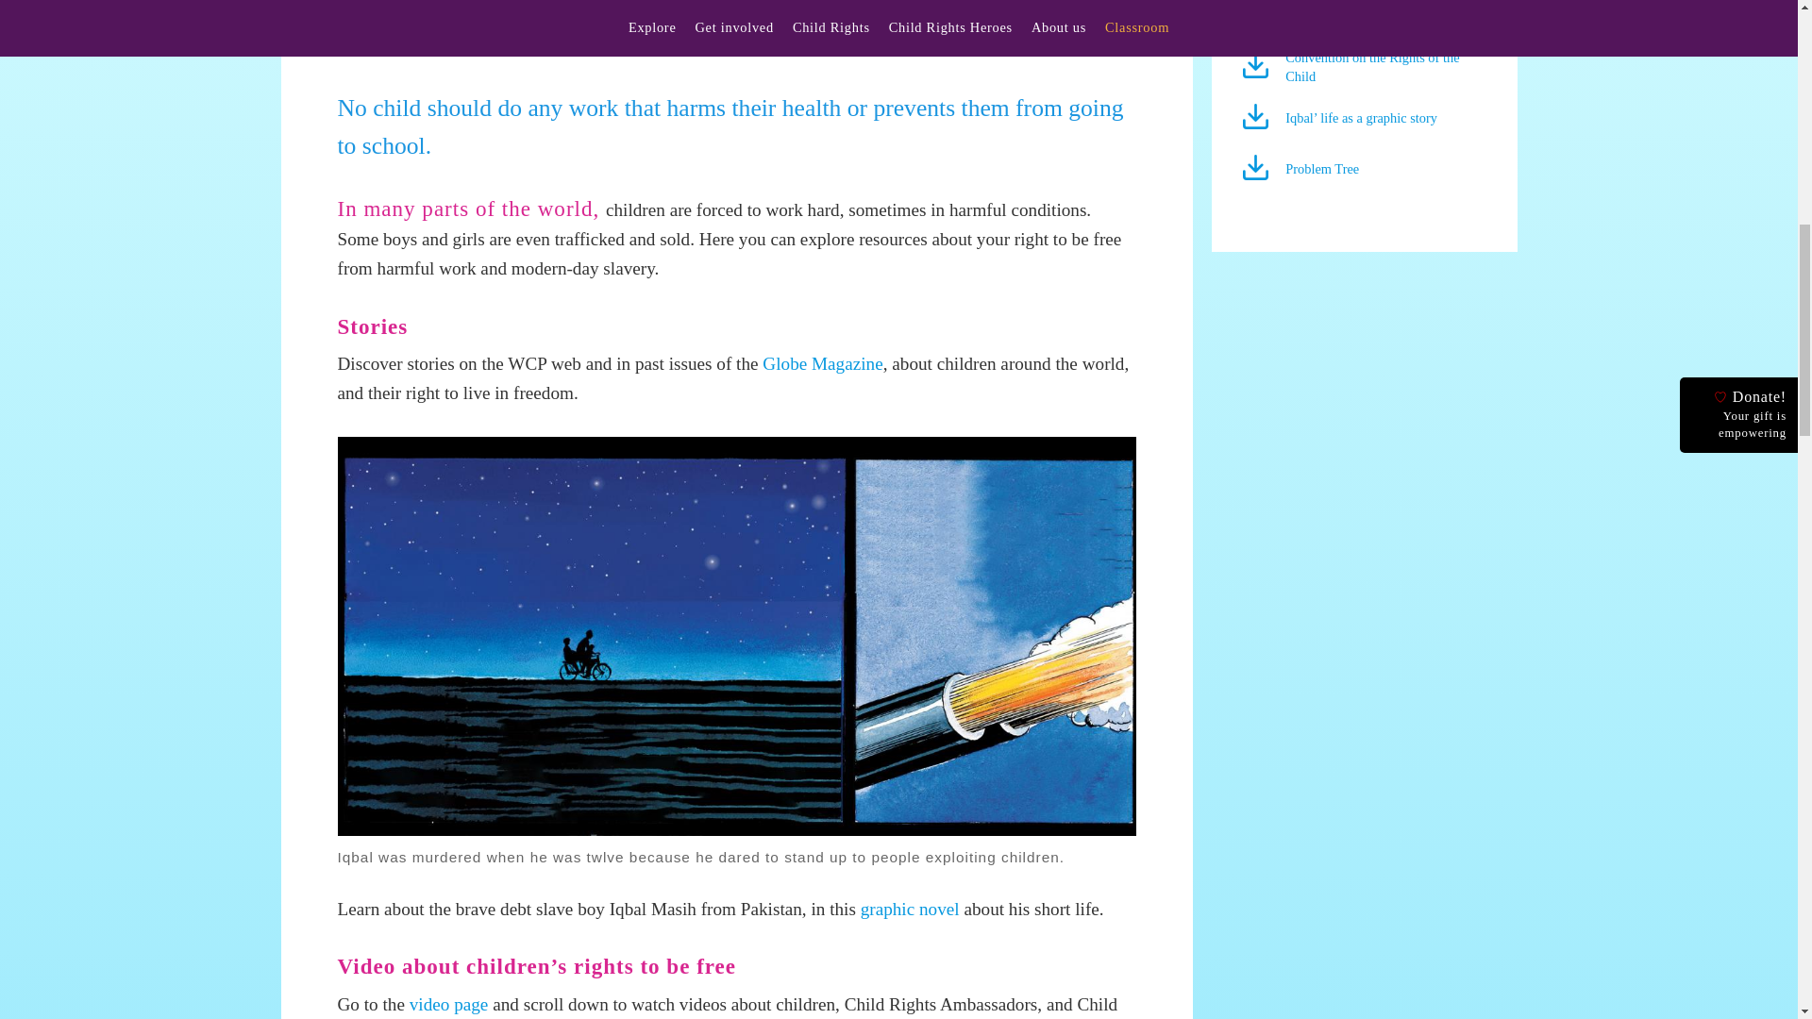 This screenshot has height=1019, width=1812. Describe the element at coordinates (823, 363) in the screenshot. I see `Globe Magazine` at that location.